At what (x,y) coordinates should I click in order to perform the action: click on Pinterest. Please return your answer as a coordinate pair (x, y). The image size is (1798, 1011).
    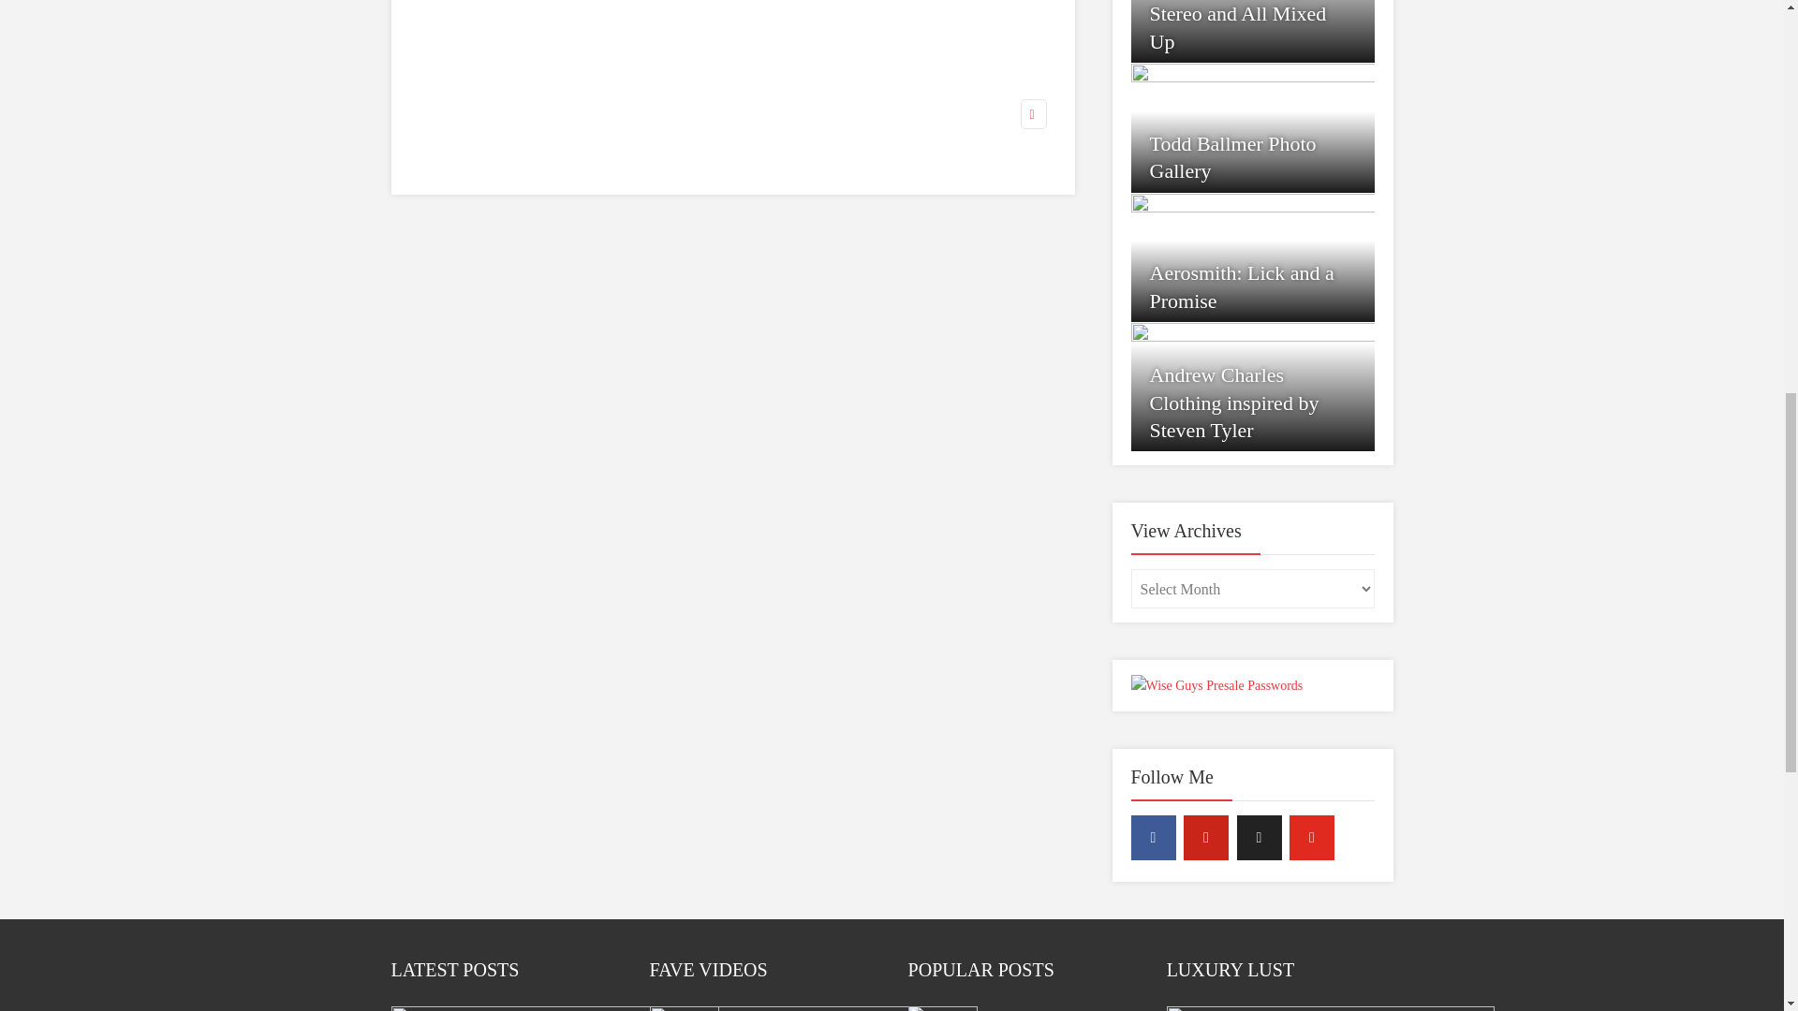
    Looking at the image, I should click on (1205, 837).